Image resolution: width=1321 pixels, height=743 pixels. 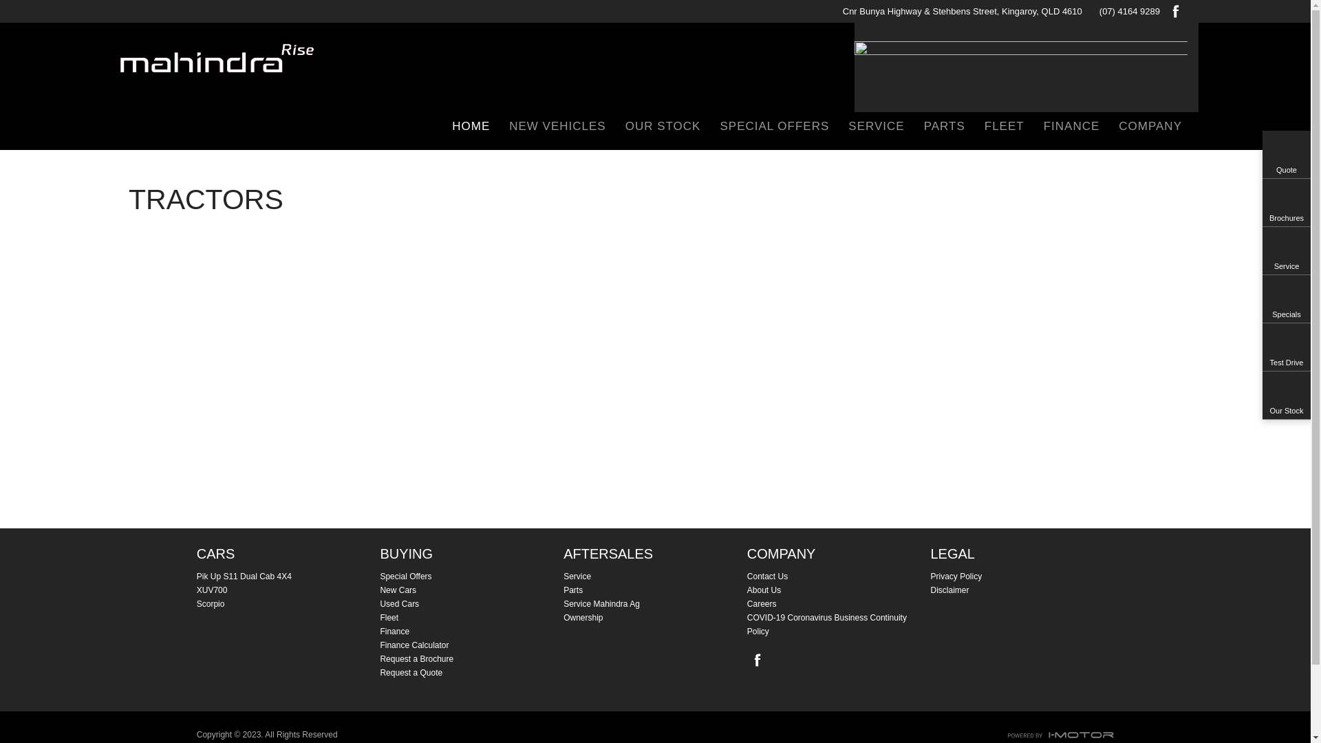 What do you see at coordinates (839, 604) in the screenshot?
I see `Careers` at bounding box center [839, 604].